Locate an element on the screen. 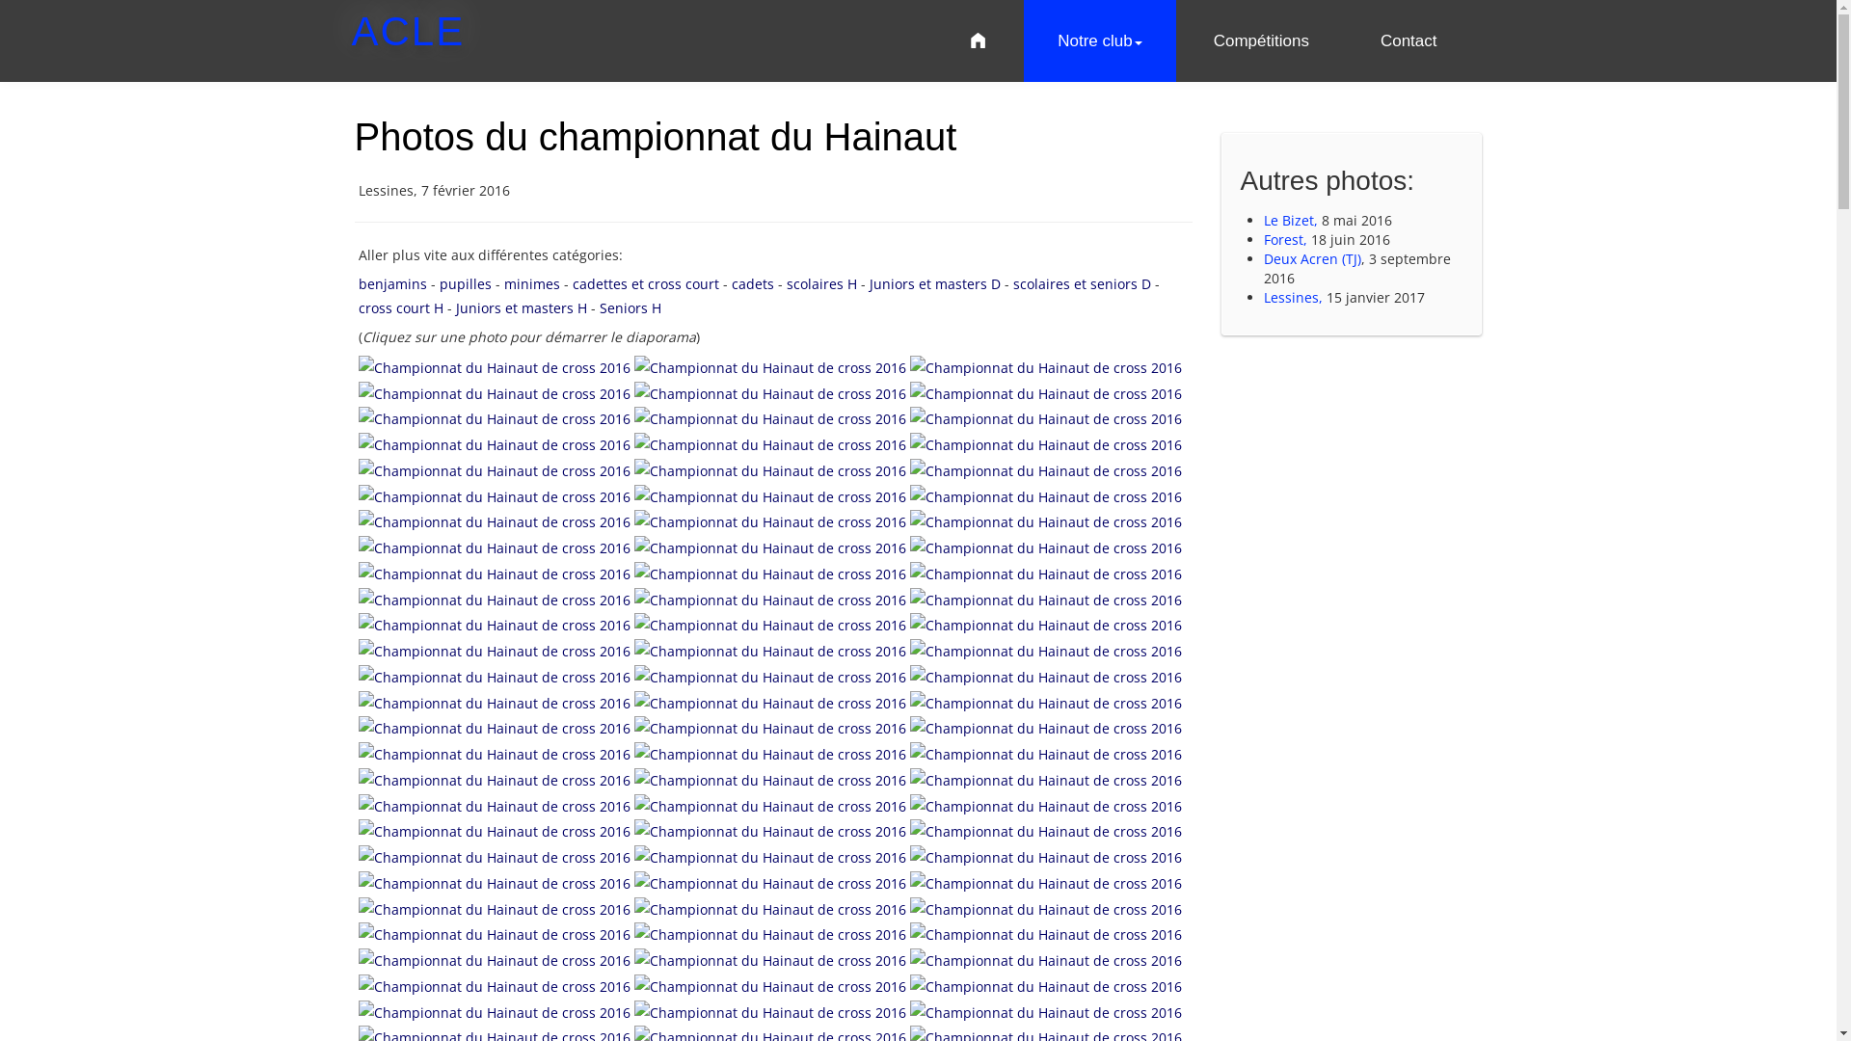 The height and width of the screenshot is (1041, 1851). Championnat du Hainaut de cross 2016 is located at coordinates (770, 1012).